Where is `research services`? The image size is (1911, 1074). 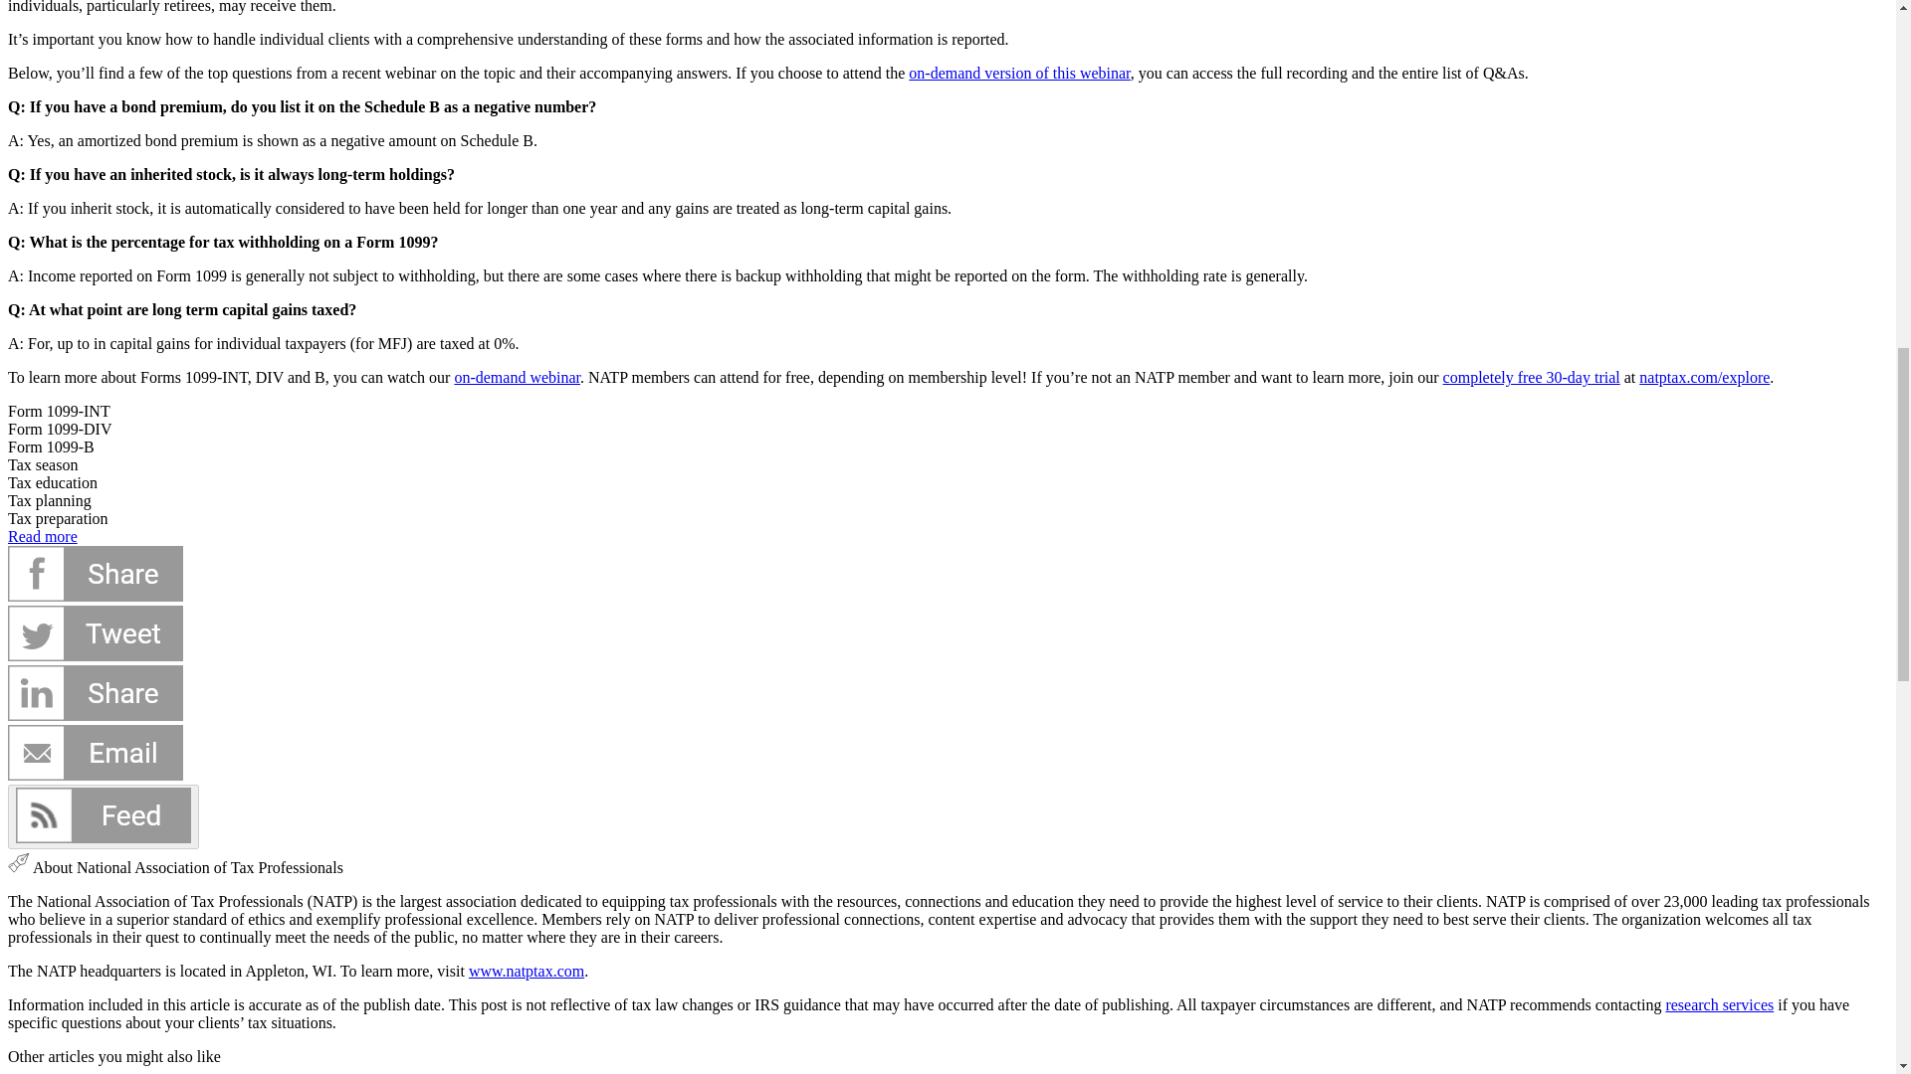 research services is located at coordinates (1718, 1004).